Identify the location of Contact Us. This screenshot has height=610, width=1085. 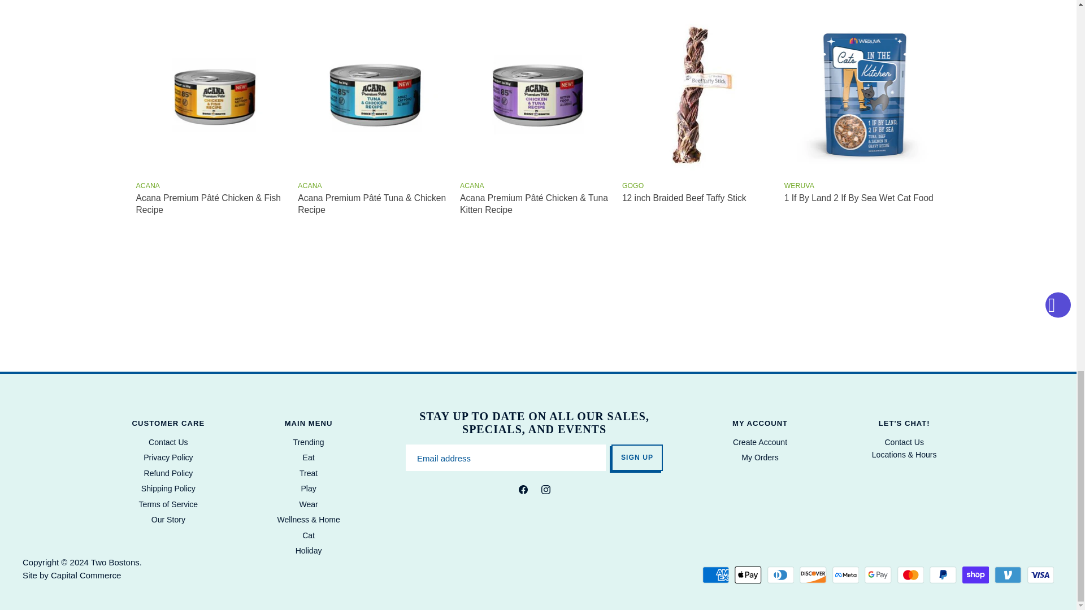
(903, 442).